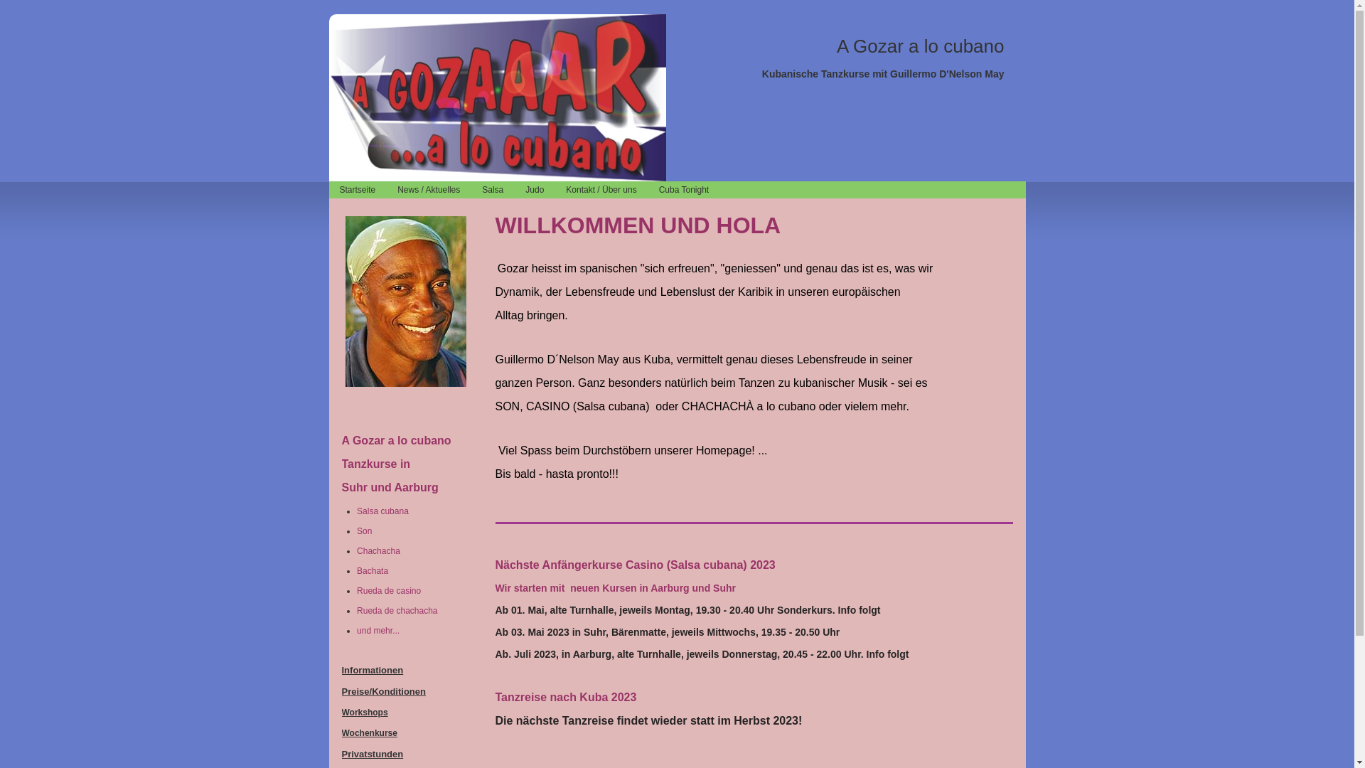 The width and height of the screenshot is (1365, 768). What do you see at coordinates (373, 754) in the screenshot?
I see `Privatstunden` at bounding box center [373, 754].